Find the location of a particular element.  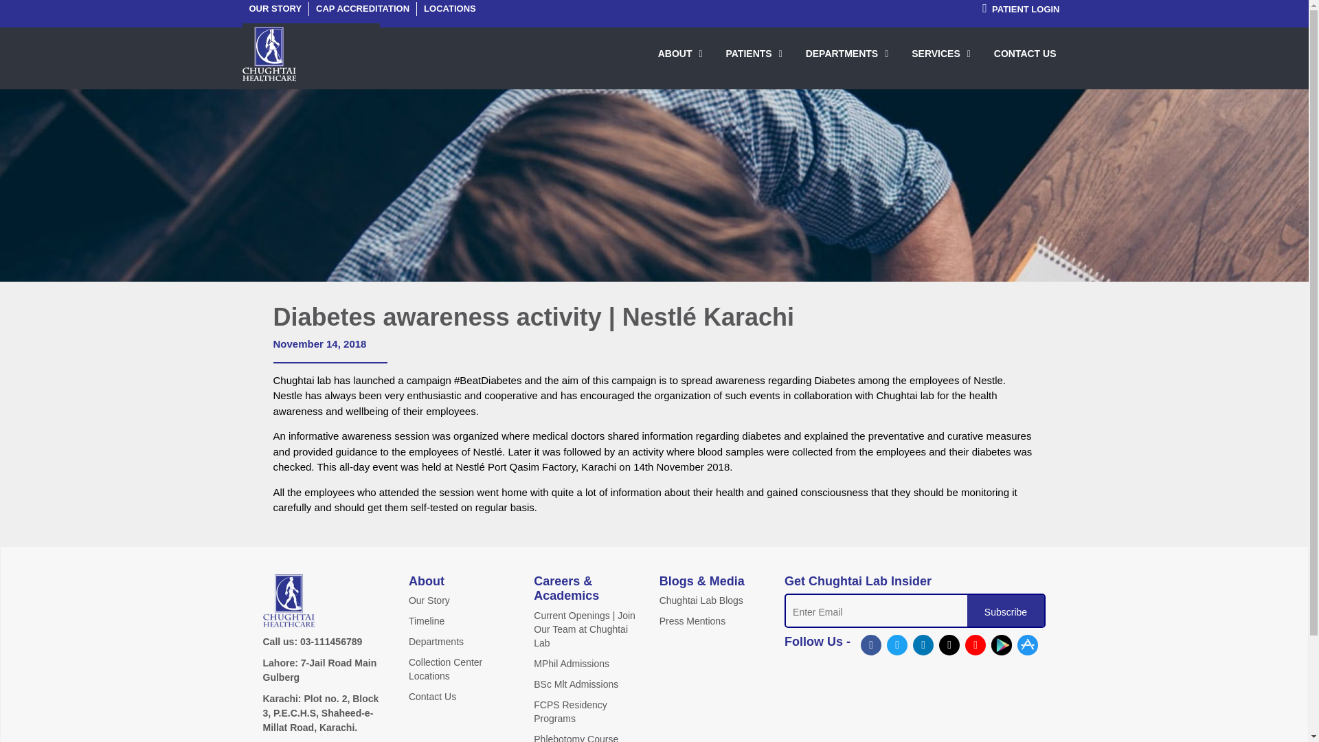

DEPARTMENTS is located at coordinates (847, 52).